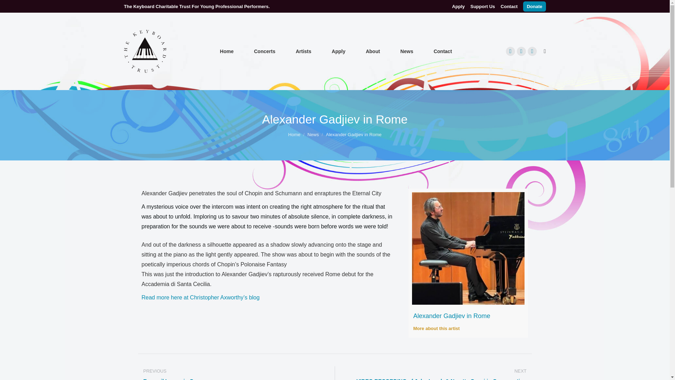 The width and height of the screenshot is (675, 380). What do you see at coordinates (227, 51) in the screenshot?
I see `Home` at bounding box center [227, 51].